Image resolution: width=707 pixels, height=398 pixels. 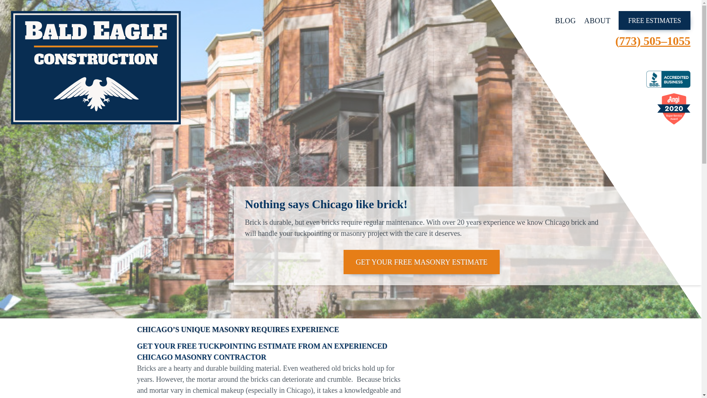 What do you see at coordinates (597, 20) in the screenshot?
I see `ABOUT` at bounding box center [597, 20].